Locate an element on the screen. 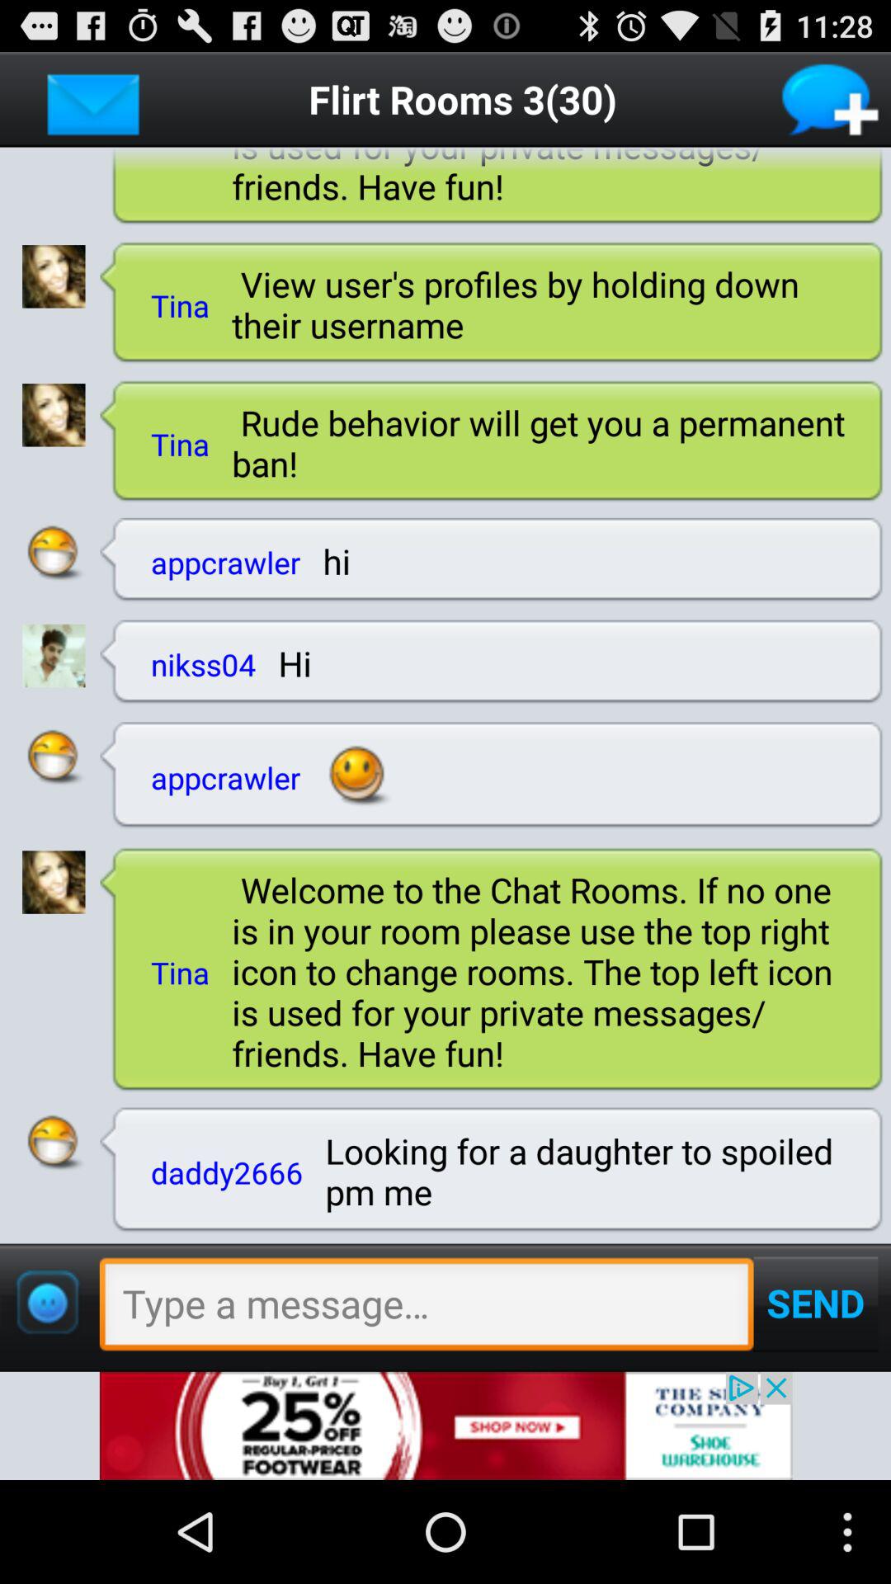  selected emoji is located at coordinates (53, 757).